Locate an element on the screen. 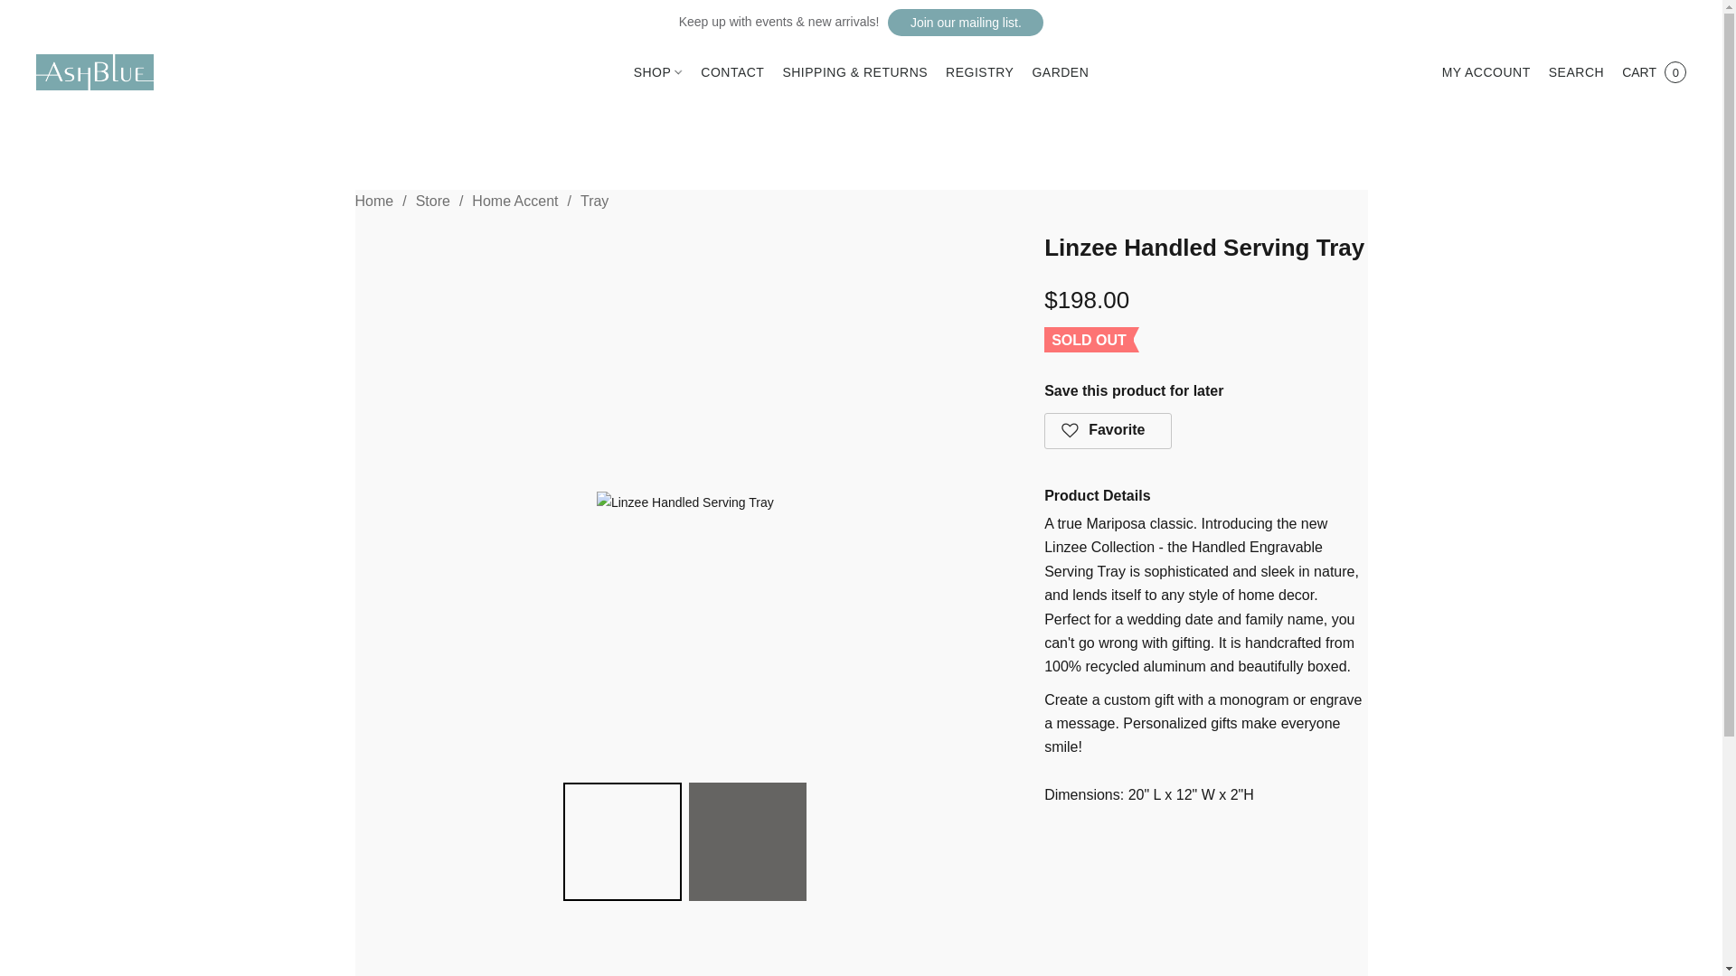 The image size is (1736, 976). GARDEN is located at coordinates (1054, 72).